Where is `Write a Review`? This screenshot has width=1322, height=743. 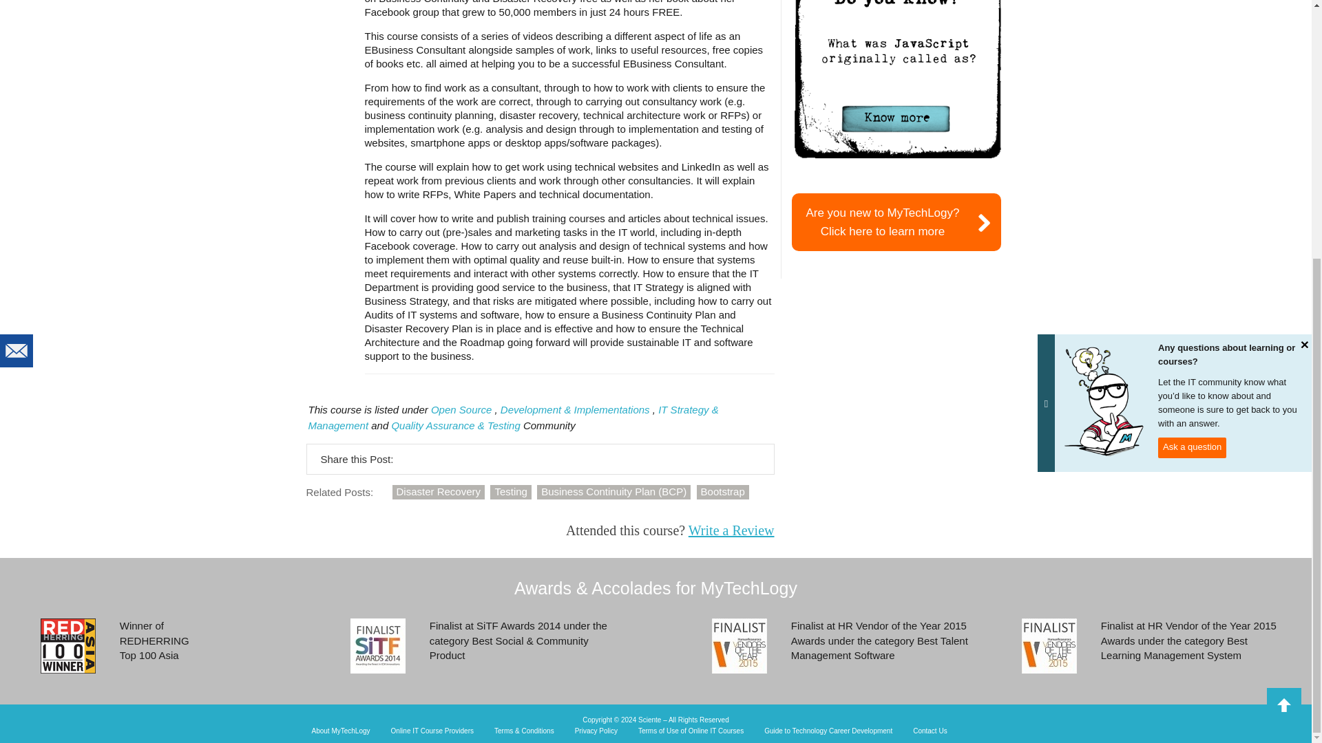 Write a Review is located at coordinates (731, 530).